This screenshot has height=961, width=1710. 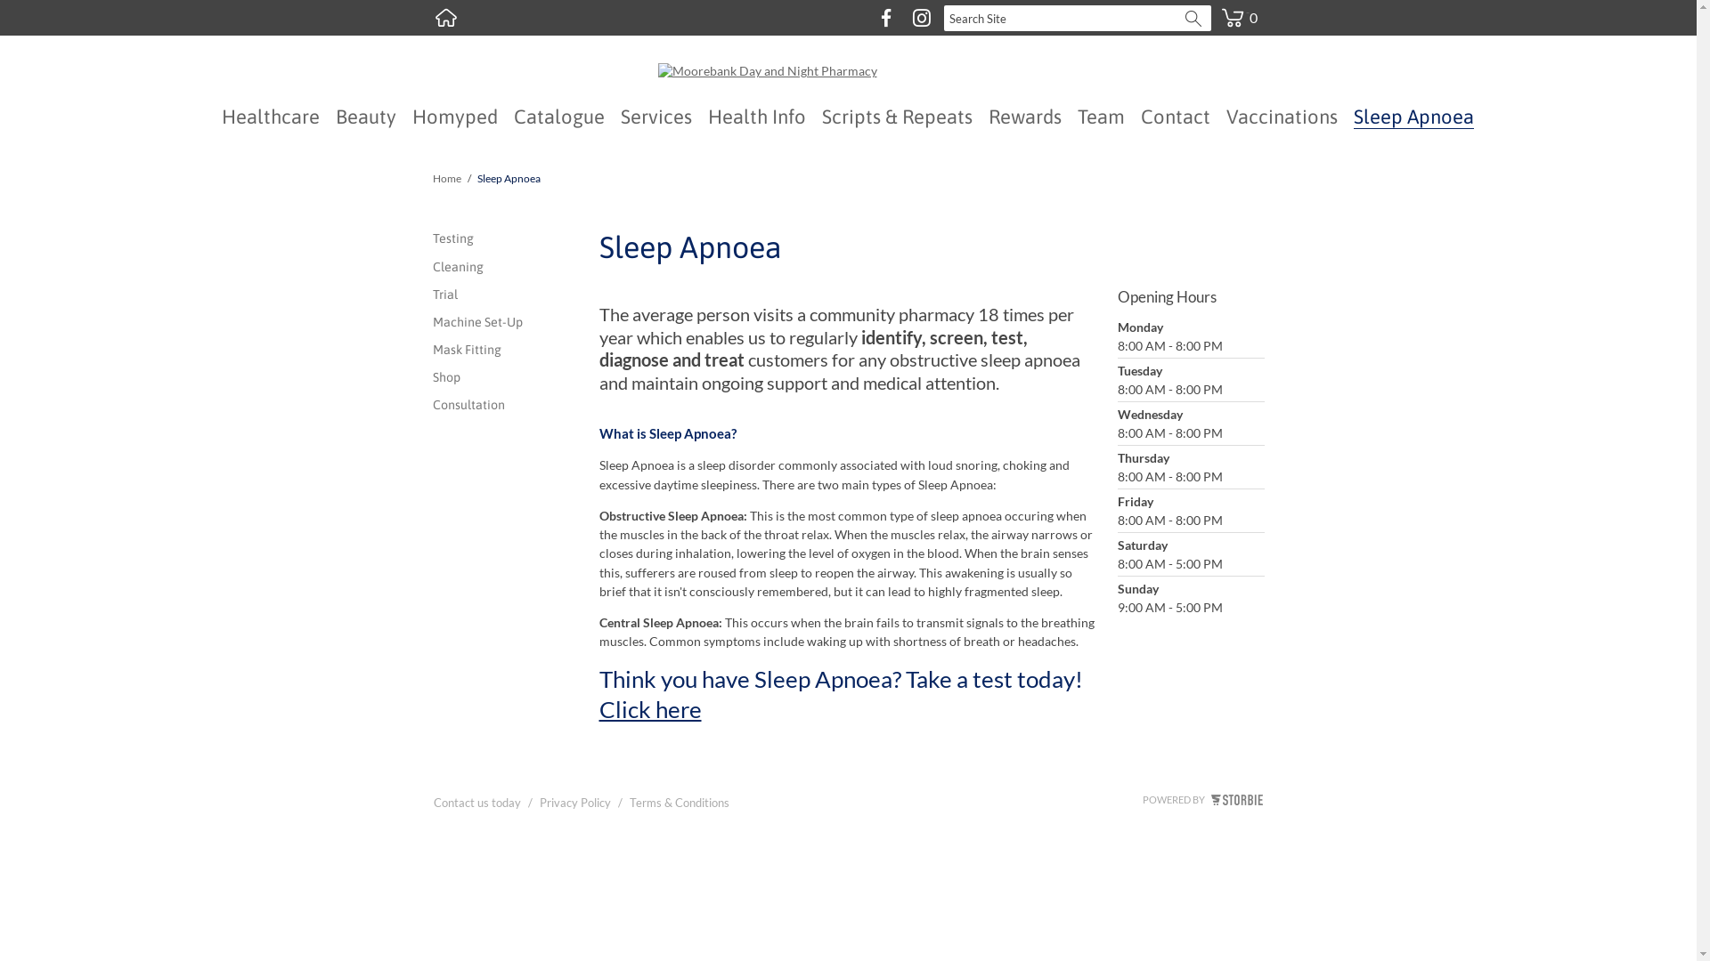 I want to click on Terms & Conditions, so click(x=679, y=806).